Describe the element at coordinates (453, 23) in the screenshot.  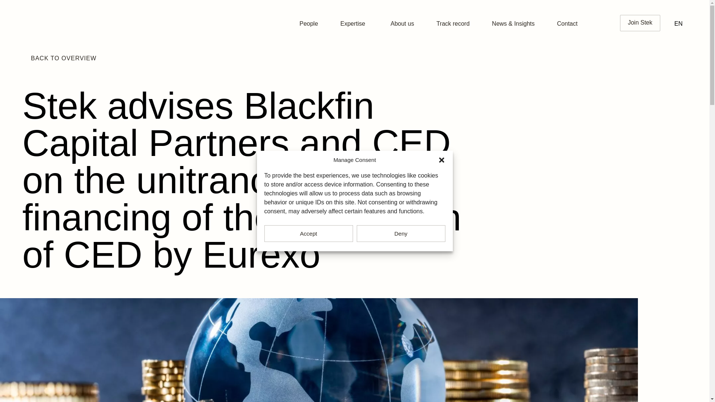
I see `Track record` at that location.